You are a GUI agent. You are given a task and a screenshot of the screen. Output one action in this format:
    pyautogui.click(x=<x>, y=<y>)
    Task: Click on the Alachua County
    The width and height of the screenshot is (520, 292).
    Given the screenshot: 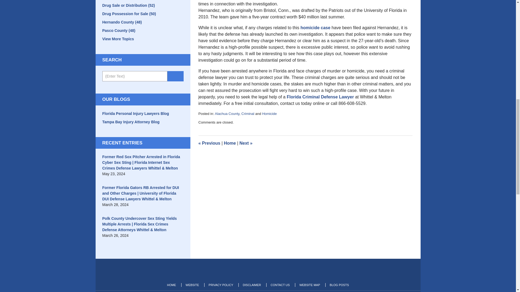 What is the action you would take?
    pyautogui.click(x=227, y=114)
    